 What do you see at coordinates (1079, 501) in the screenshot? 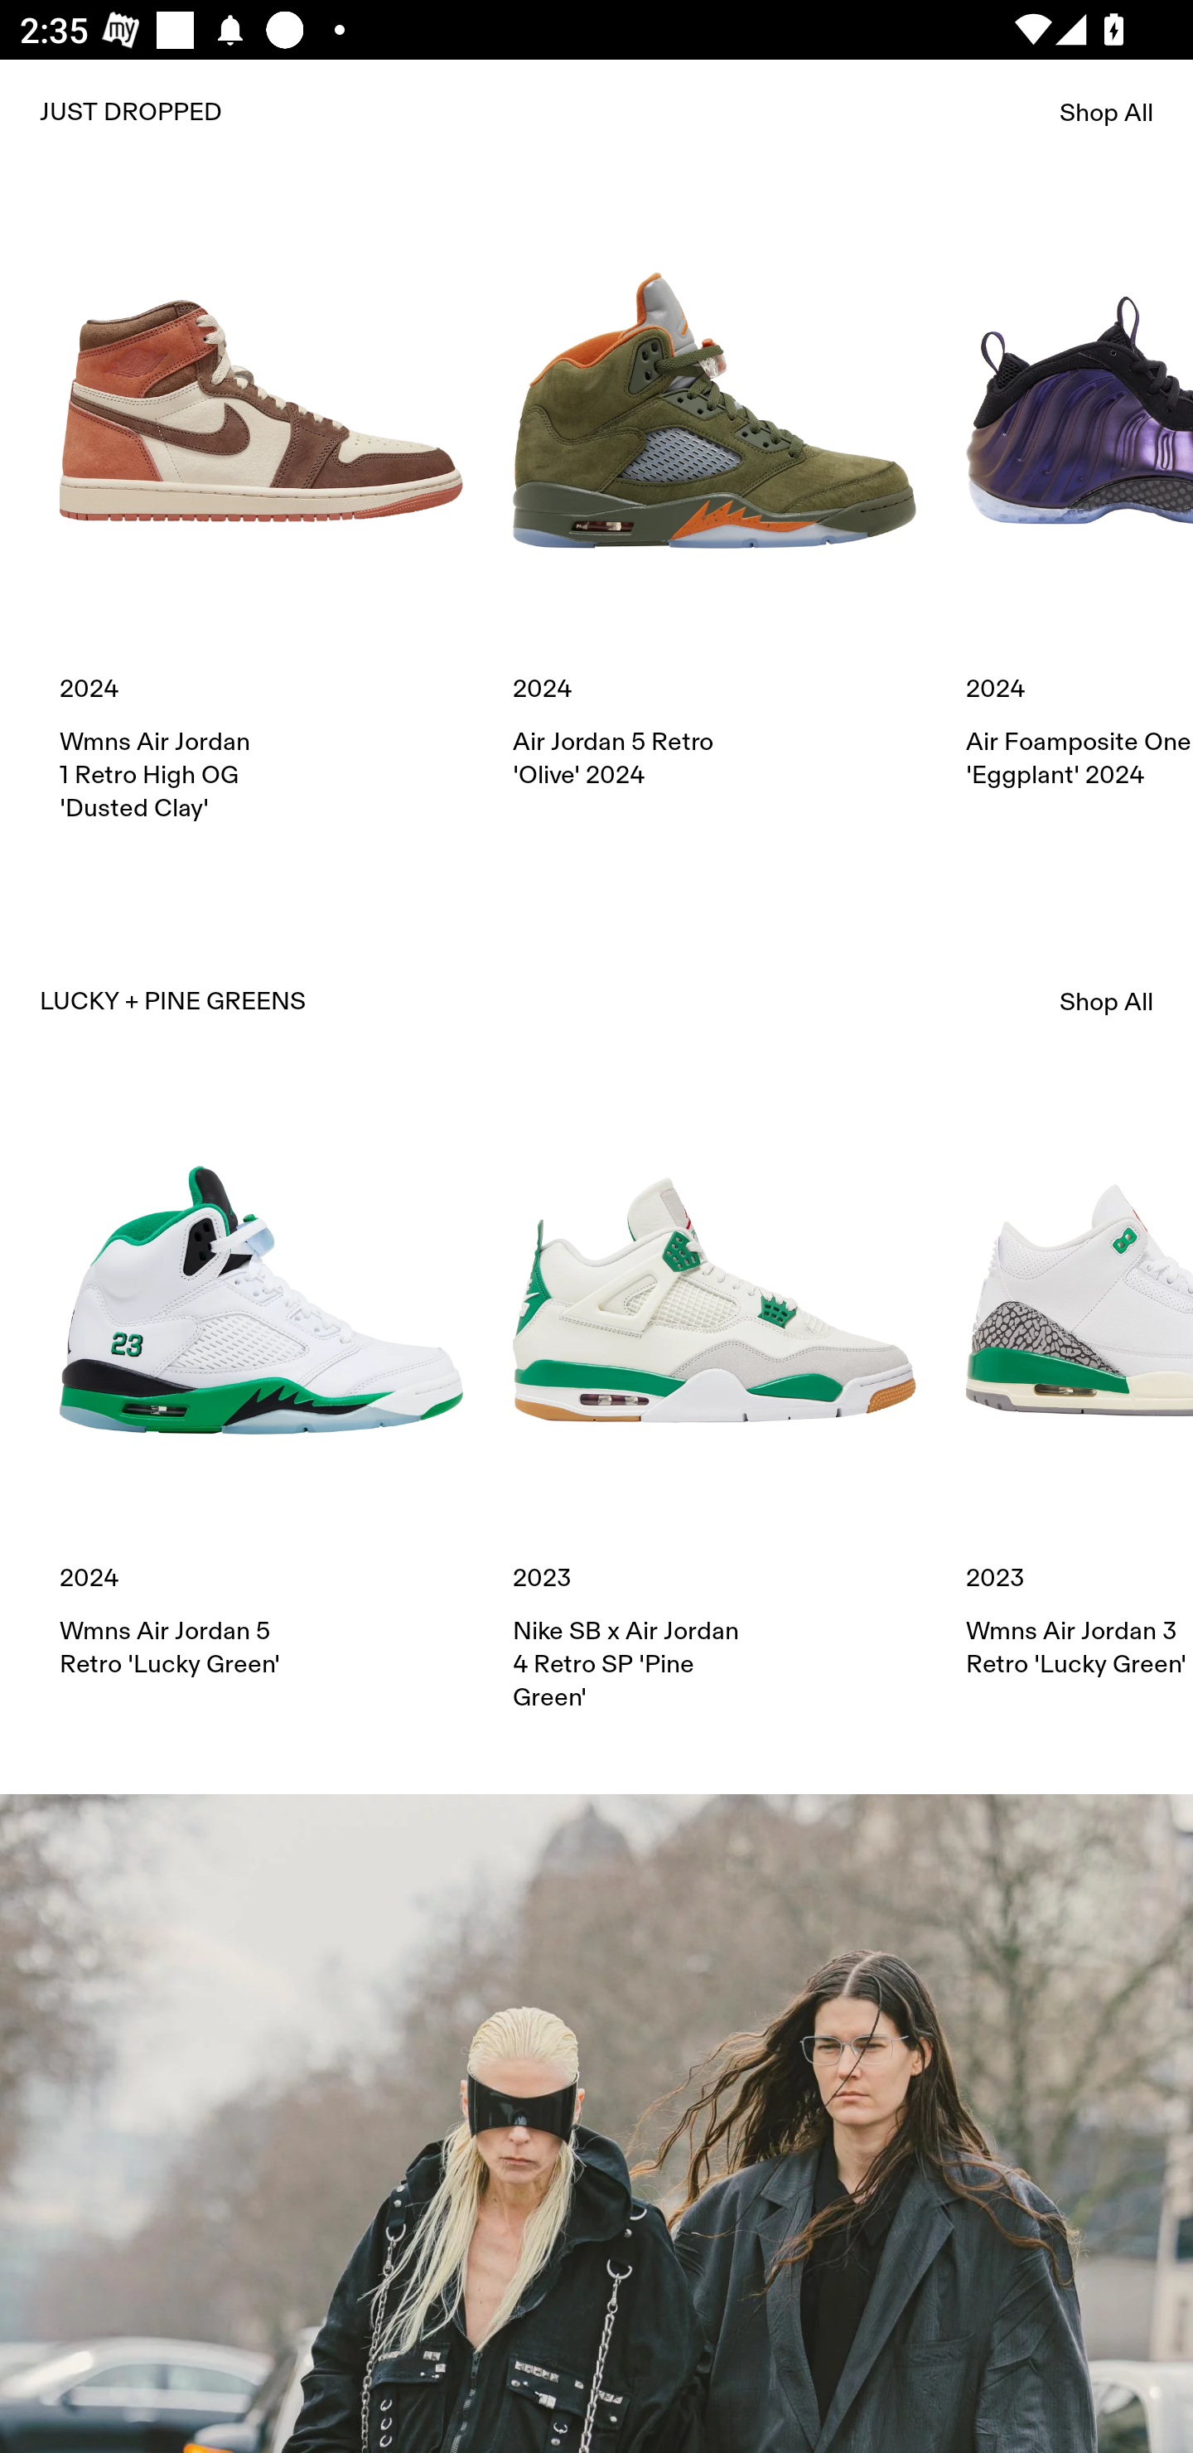
I see `2024 Air Foamposite One 'Eggplant' 2024` at bounding box center [1079, 501].